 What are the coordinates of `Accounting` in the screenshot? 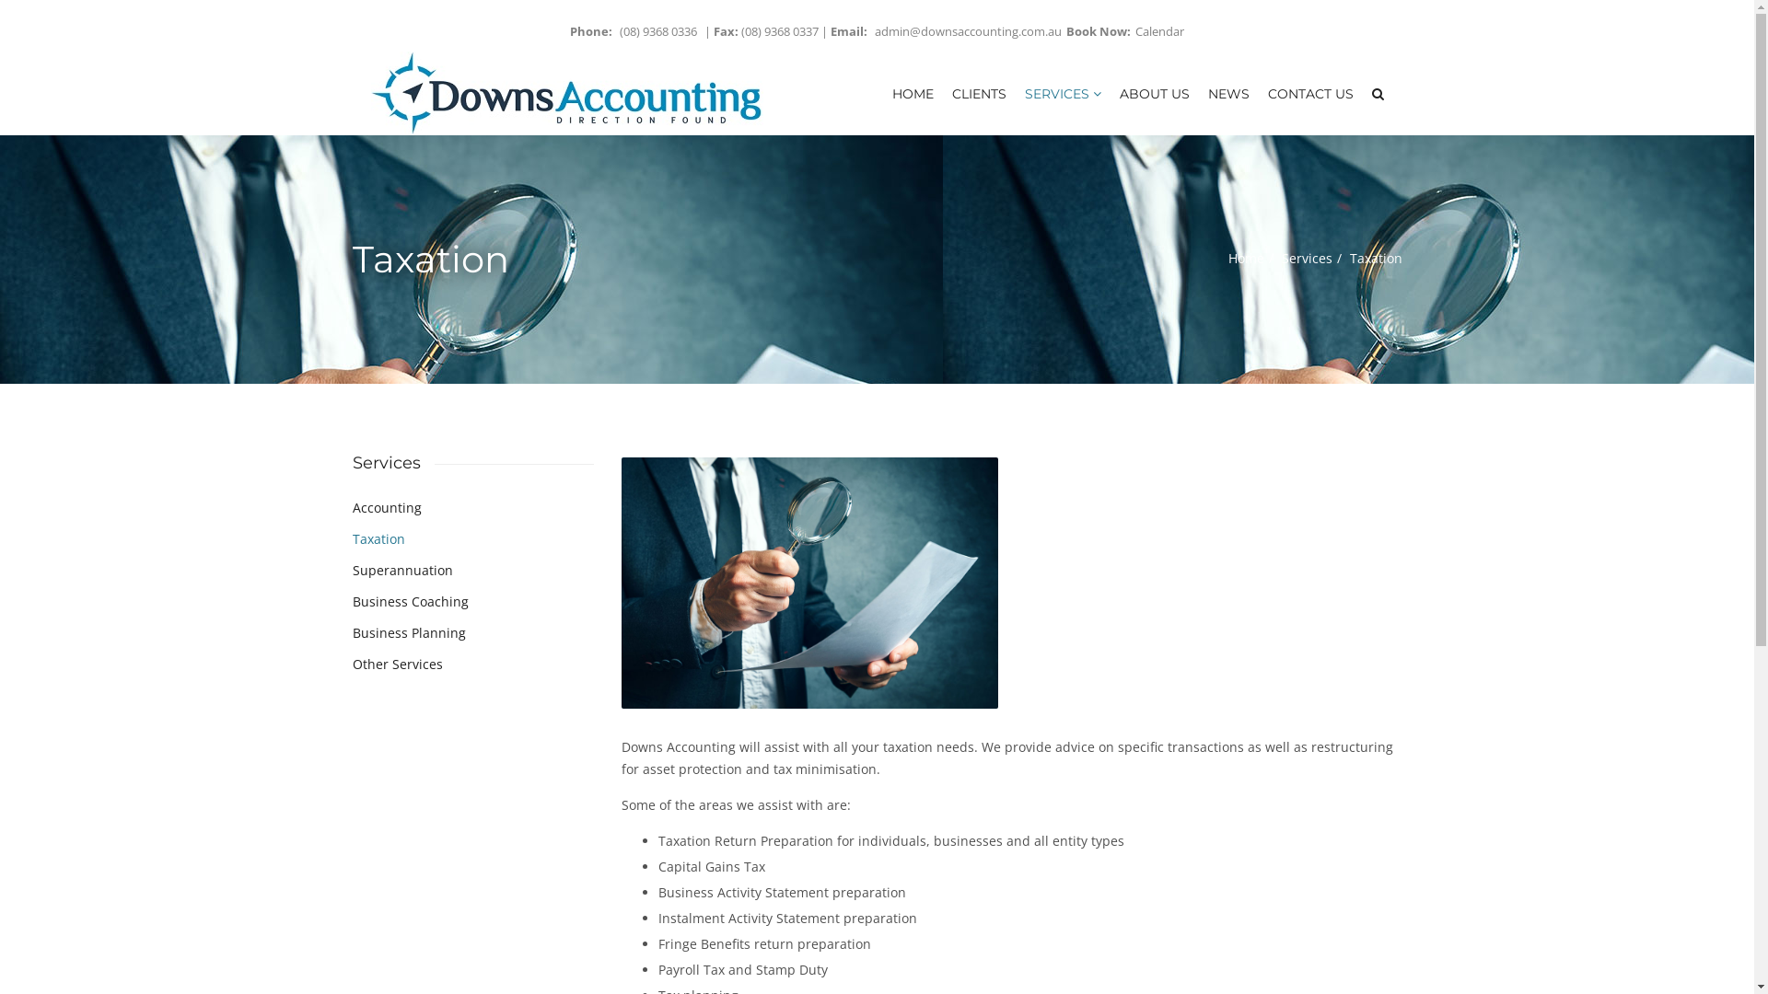 It's located at (387, 508).